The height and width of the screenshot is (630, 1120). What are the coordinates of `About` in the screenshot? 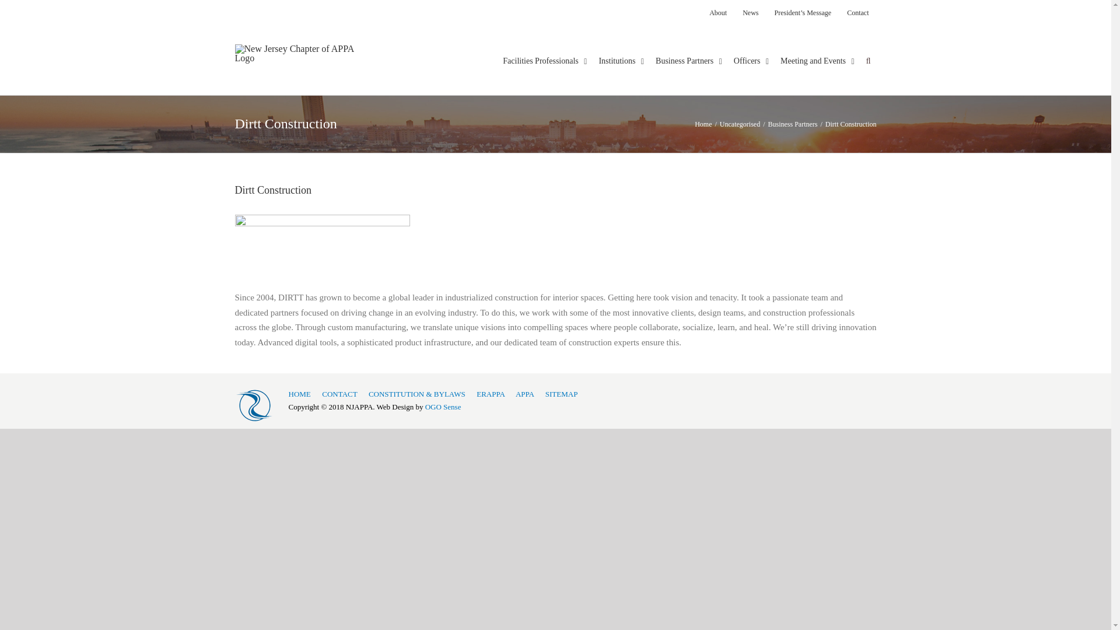 It's located at (718, 13).